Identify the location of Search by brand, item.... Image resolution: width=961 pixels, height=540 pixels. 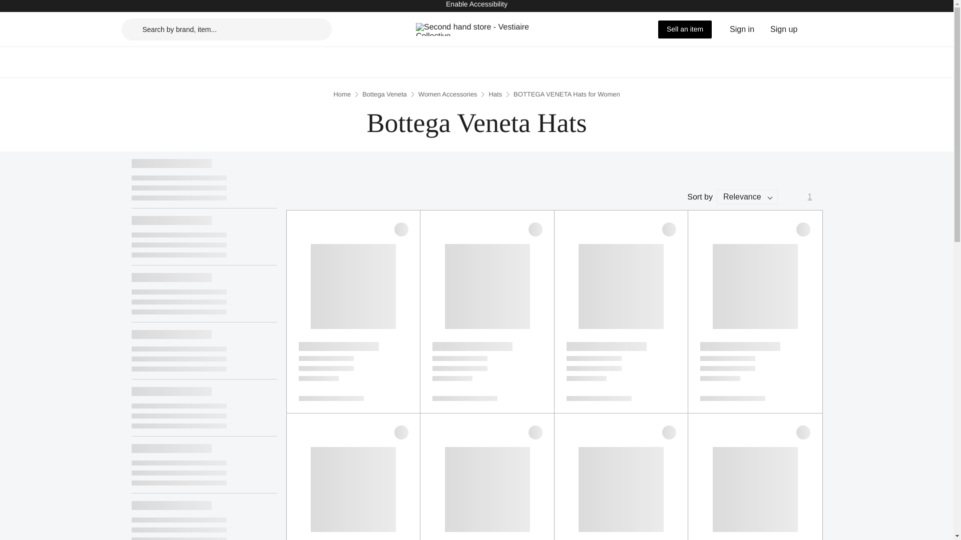
(226, 28).